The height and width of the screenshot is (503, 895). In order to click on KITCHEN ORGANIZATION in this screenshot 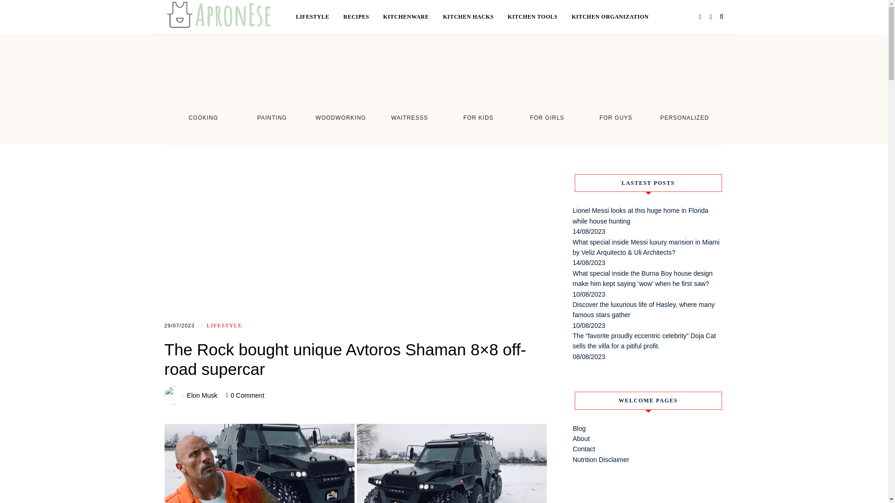, I will do `click(610, 17)`.